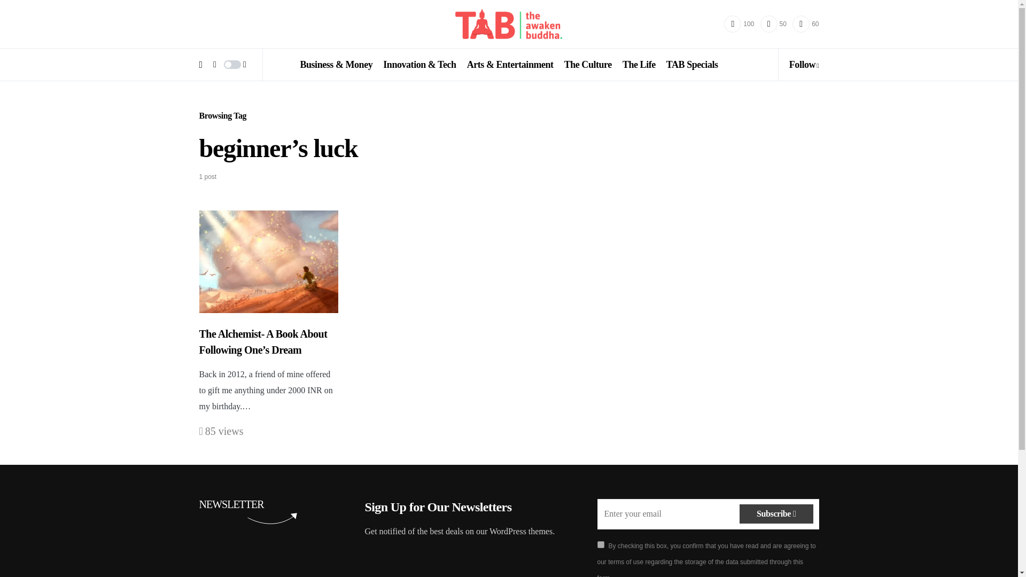 The width and height of the screenshot is (1026, 577). What do you see at coordinates (739, 24) in the screenshot?
I see `100` at bounding box center [739, 24].